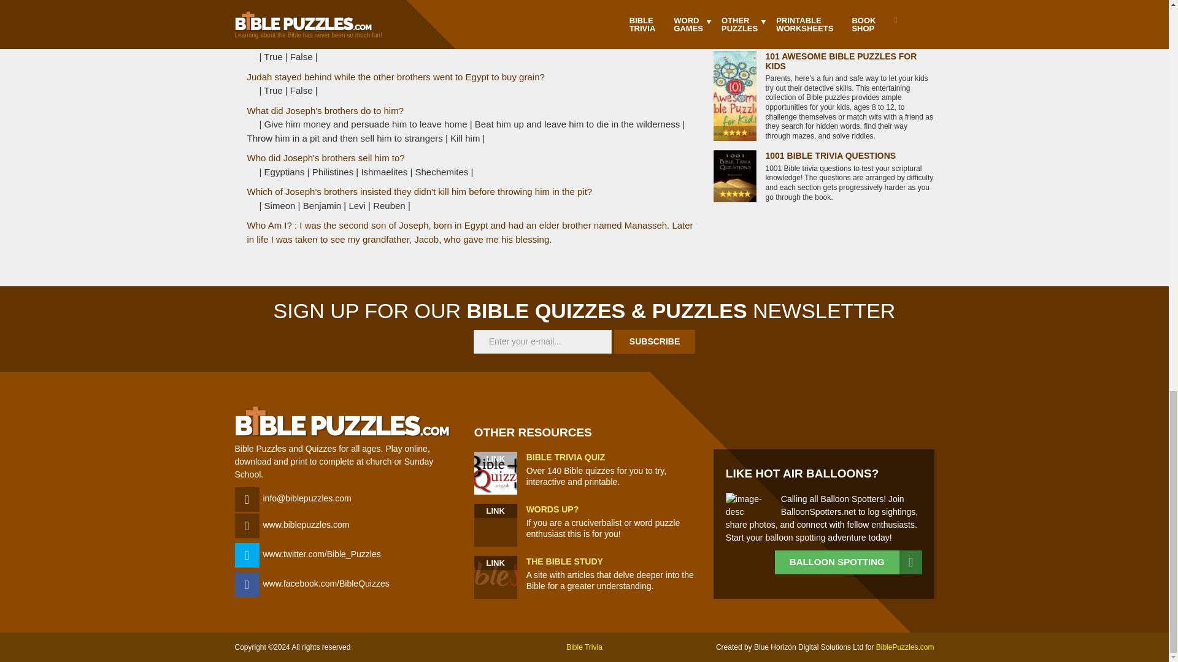 Image resolution: width=1178 pixels, height=662 pixels. I want to click on What did Joseph's brothers do to him?, so click(325, 110).